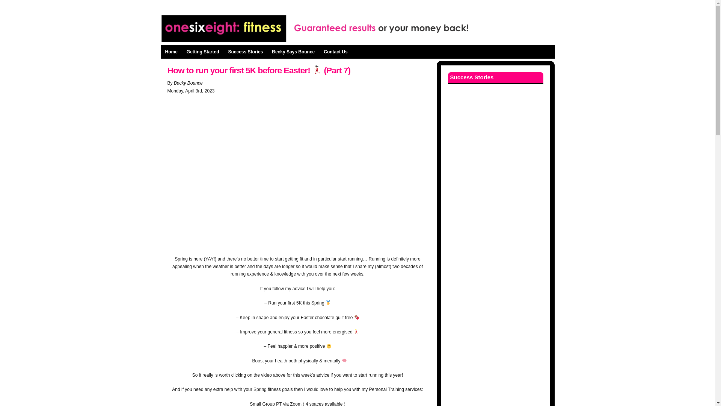  What do you see at coordinates (203, 52) in the screenshot?
I see `Getting Started` at bounding box center [203, 52].